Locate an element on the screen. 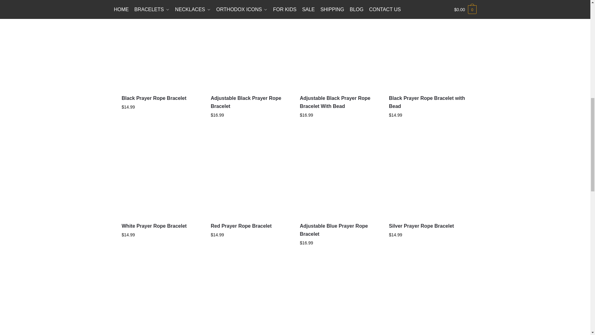  Black Prayer Rope Bracelet is located at coordinates (161, 50).